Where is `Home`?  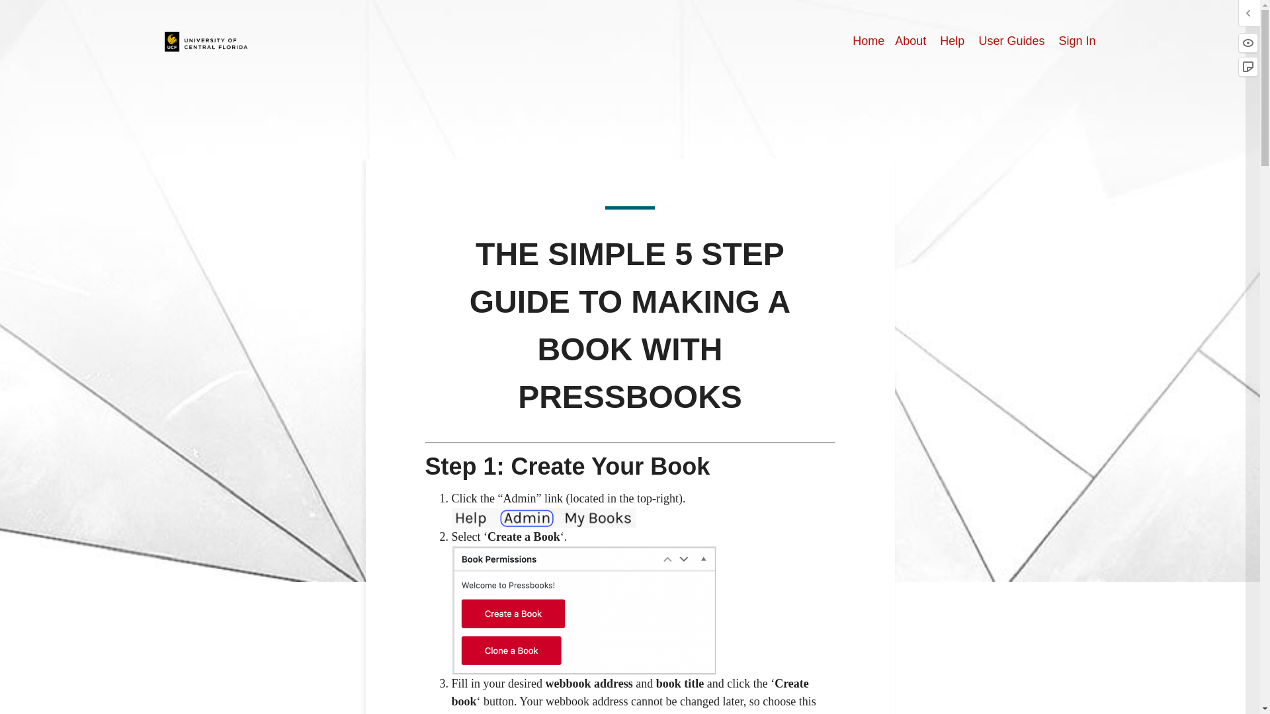
Home is located at coordinates (868, 41).